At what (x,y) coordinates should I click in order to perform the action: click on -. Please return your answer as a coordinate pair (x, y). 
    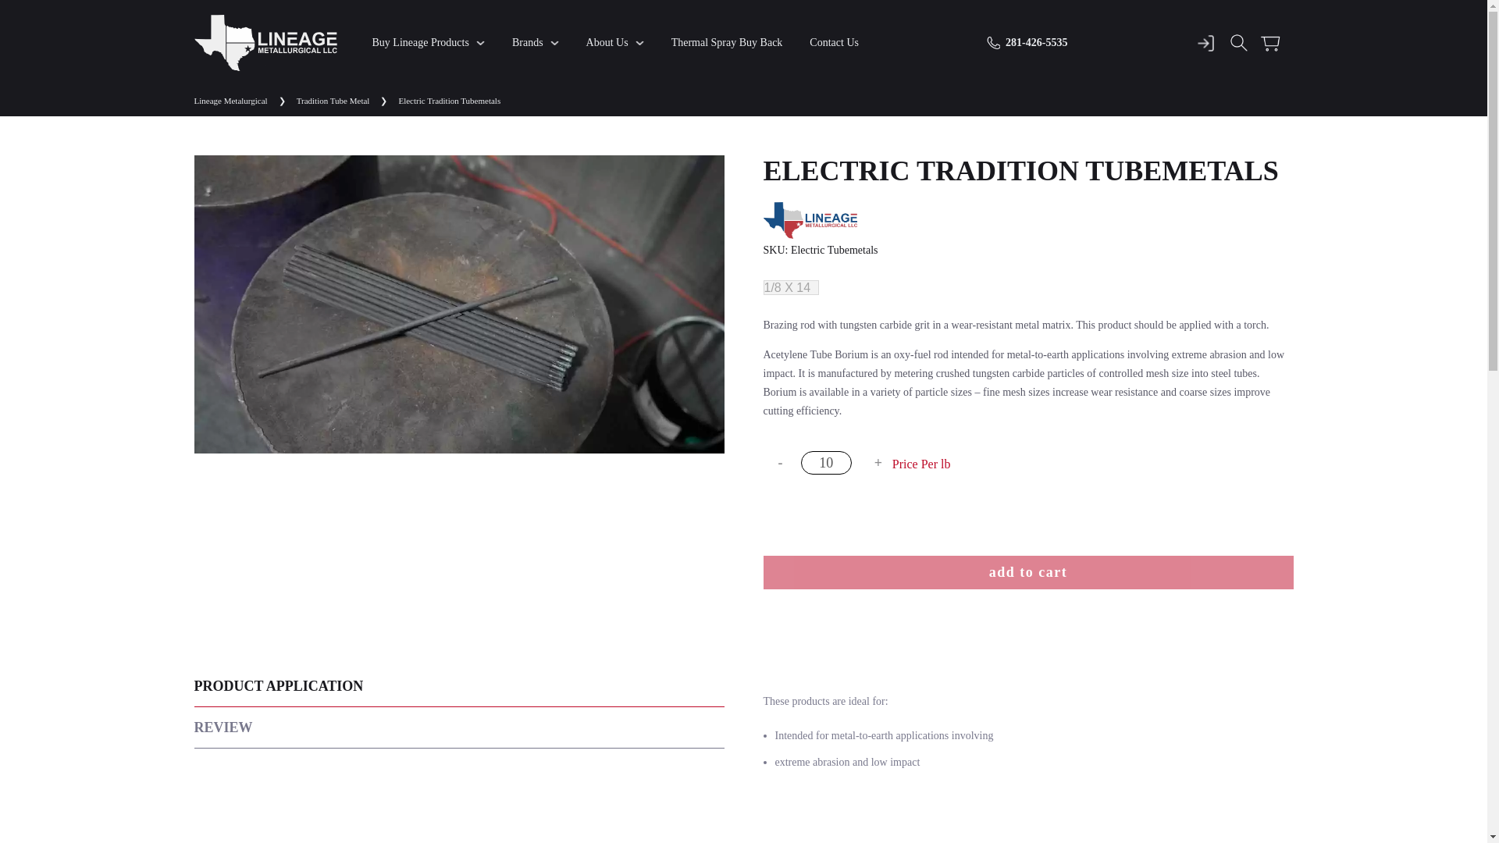
    Looking at the image, I should click on (778, 463).